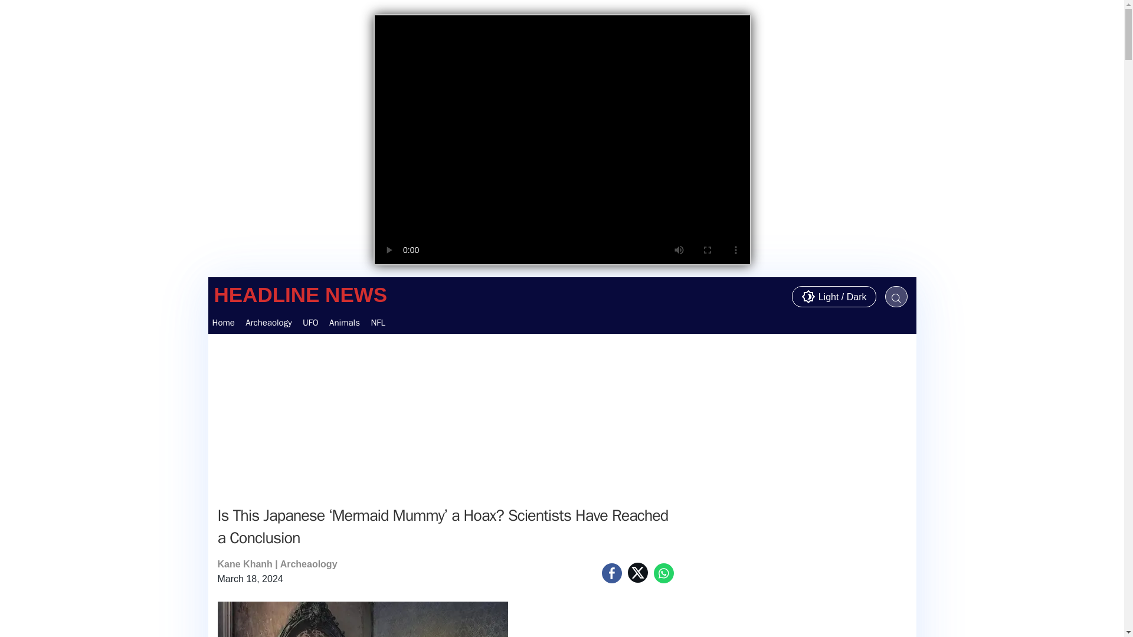 Image resolution: width=1133 pixels, height=637 pixels. Describe the element at coordinates (300, 295) in the screenshot. I see `HEADLINE NEWS` at that location.